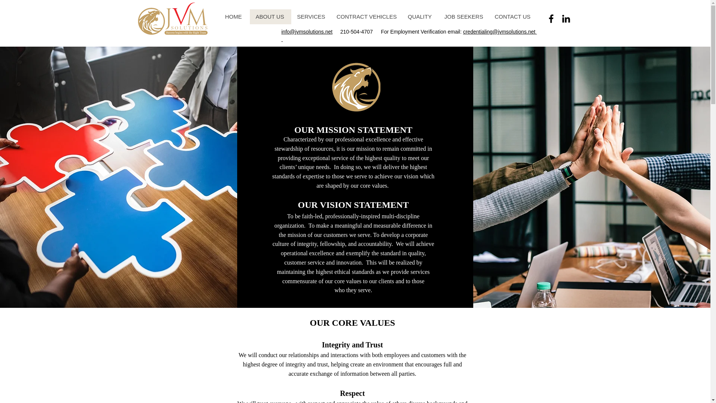 The width and height of the screenshot is (716, 403). What do you see at coordinates (512, 16) in the screenshot?
I see `CONTACT US` at bounding box center [512, 16].